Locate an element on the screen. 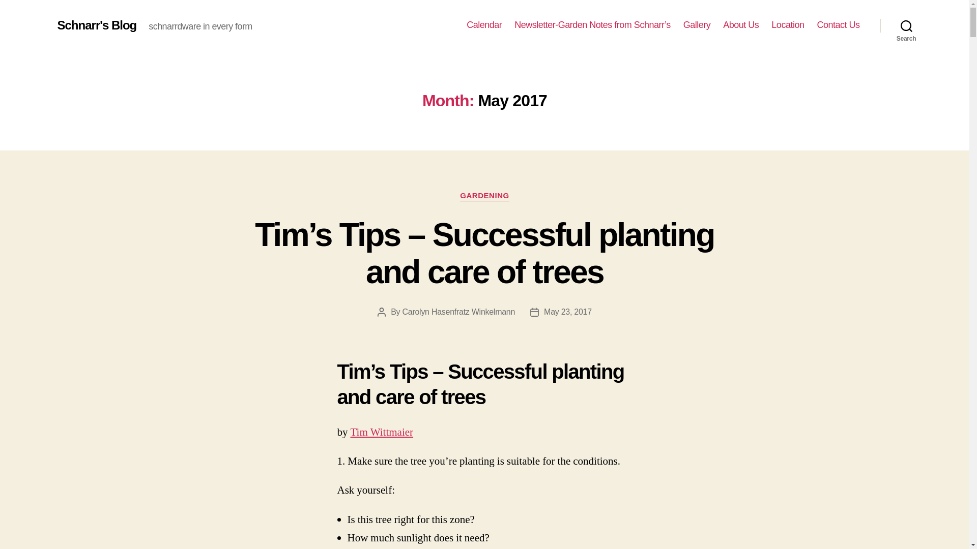 This screenshot has height=549, width=977. Tim Wittmaier is located at coordinates (382, 432).